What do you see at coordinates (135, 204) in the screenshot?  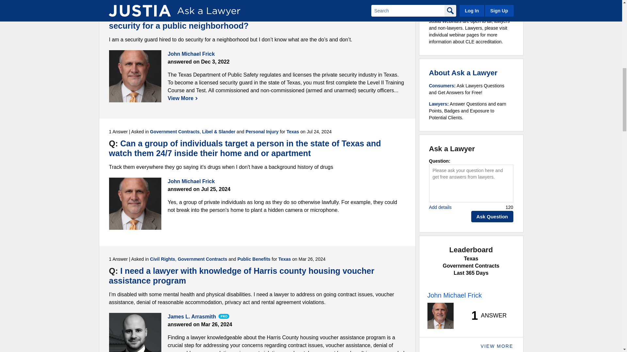 I see `John Michael Frick` at bounding box center [135, 204].